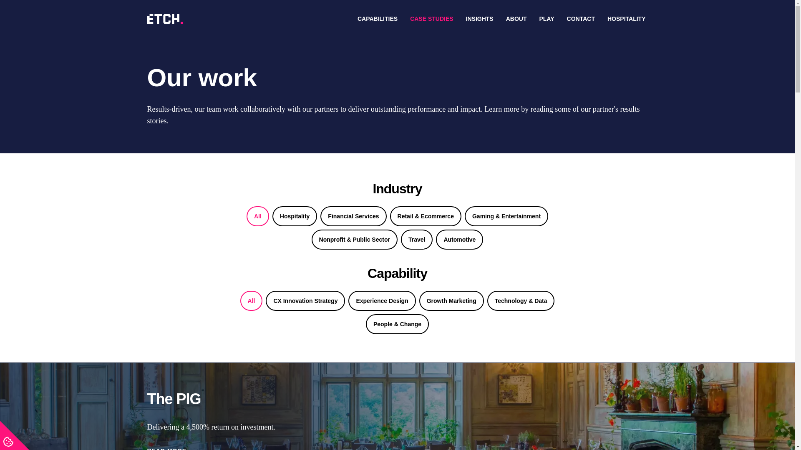 Image resolution: width=801 pixels, height=450 pixels. Describe the element at coordinates (305, 301) in the screenshot. I see `CX Innovation Strategy` at that location.